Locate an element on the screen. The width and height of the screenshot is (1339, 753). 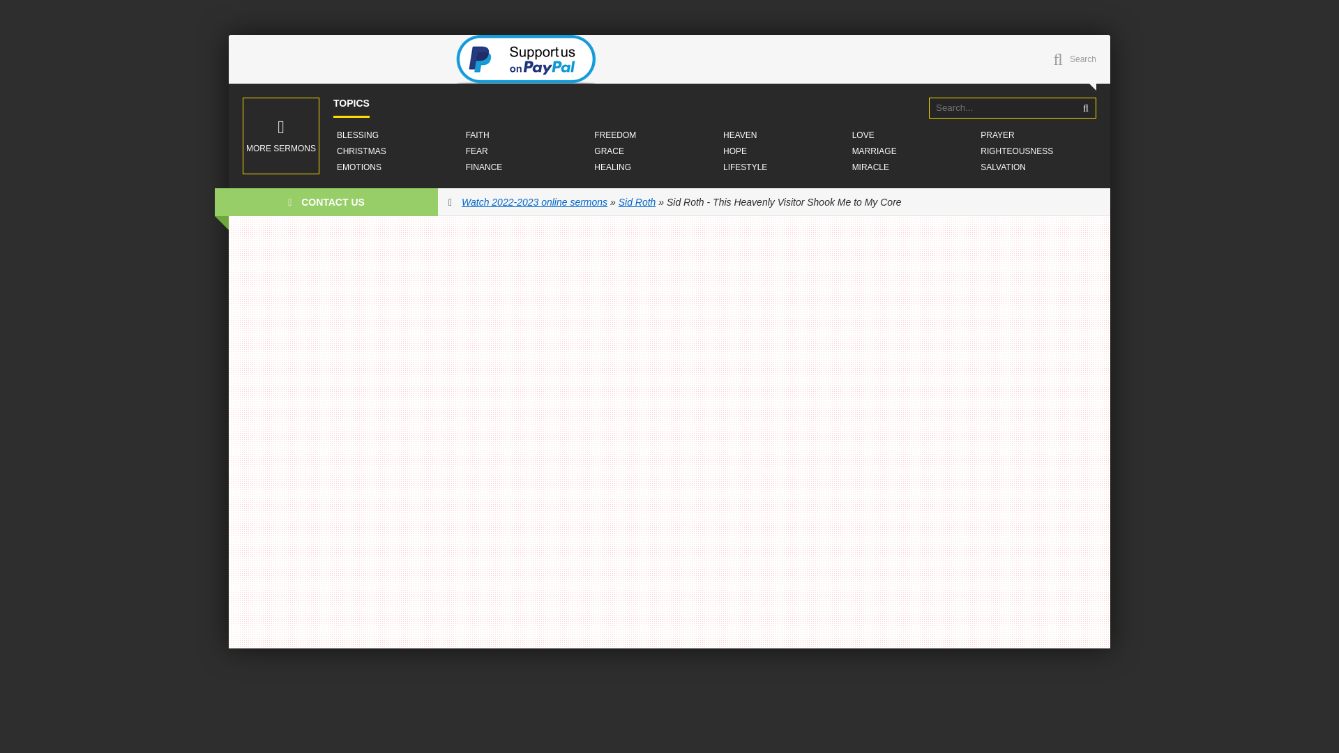
SALVATION is located at coordinates (1003, 167).